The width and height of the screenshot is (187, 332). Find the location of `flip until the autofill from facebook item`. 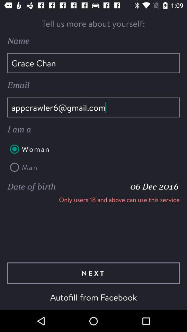

flip until the autofill from facebook item is located at coordinates (93, 297).